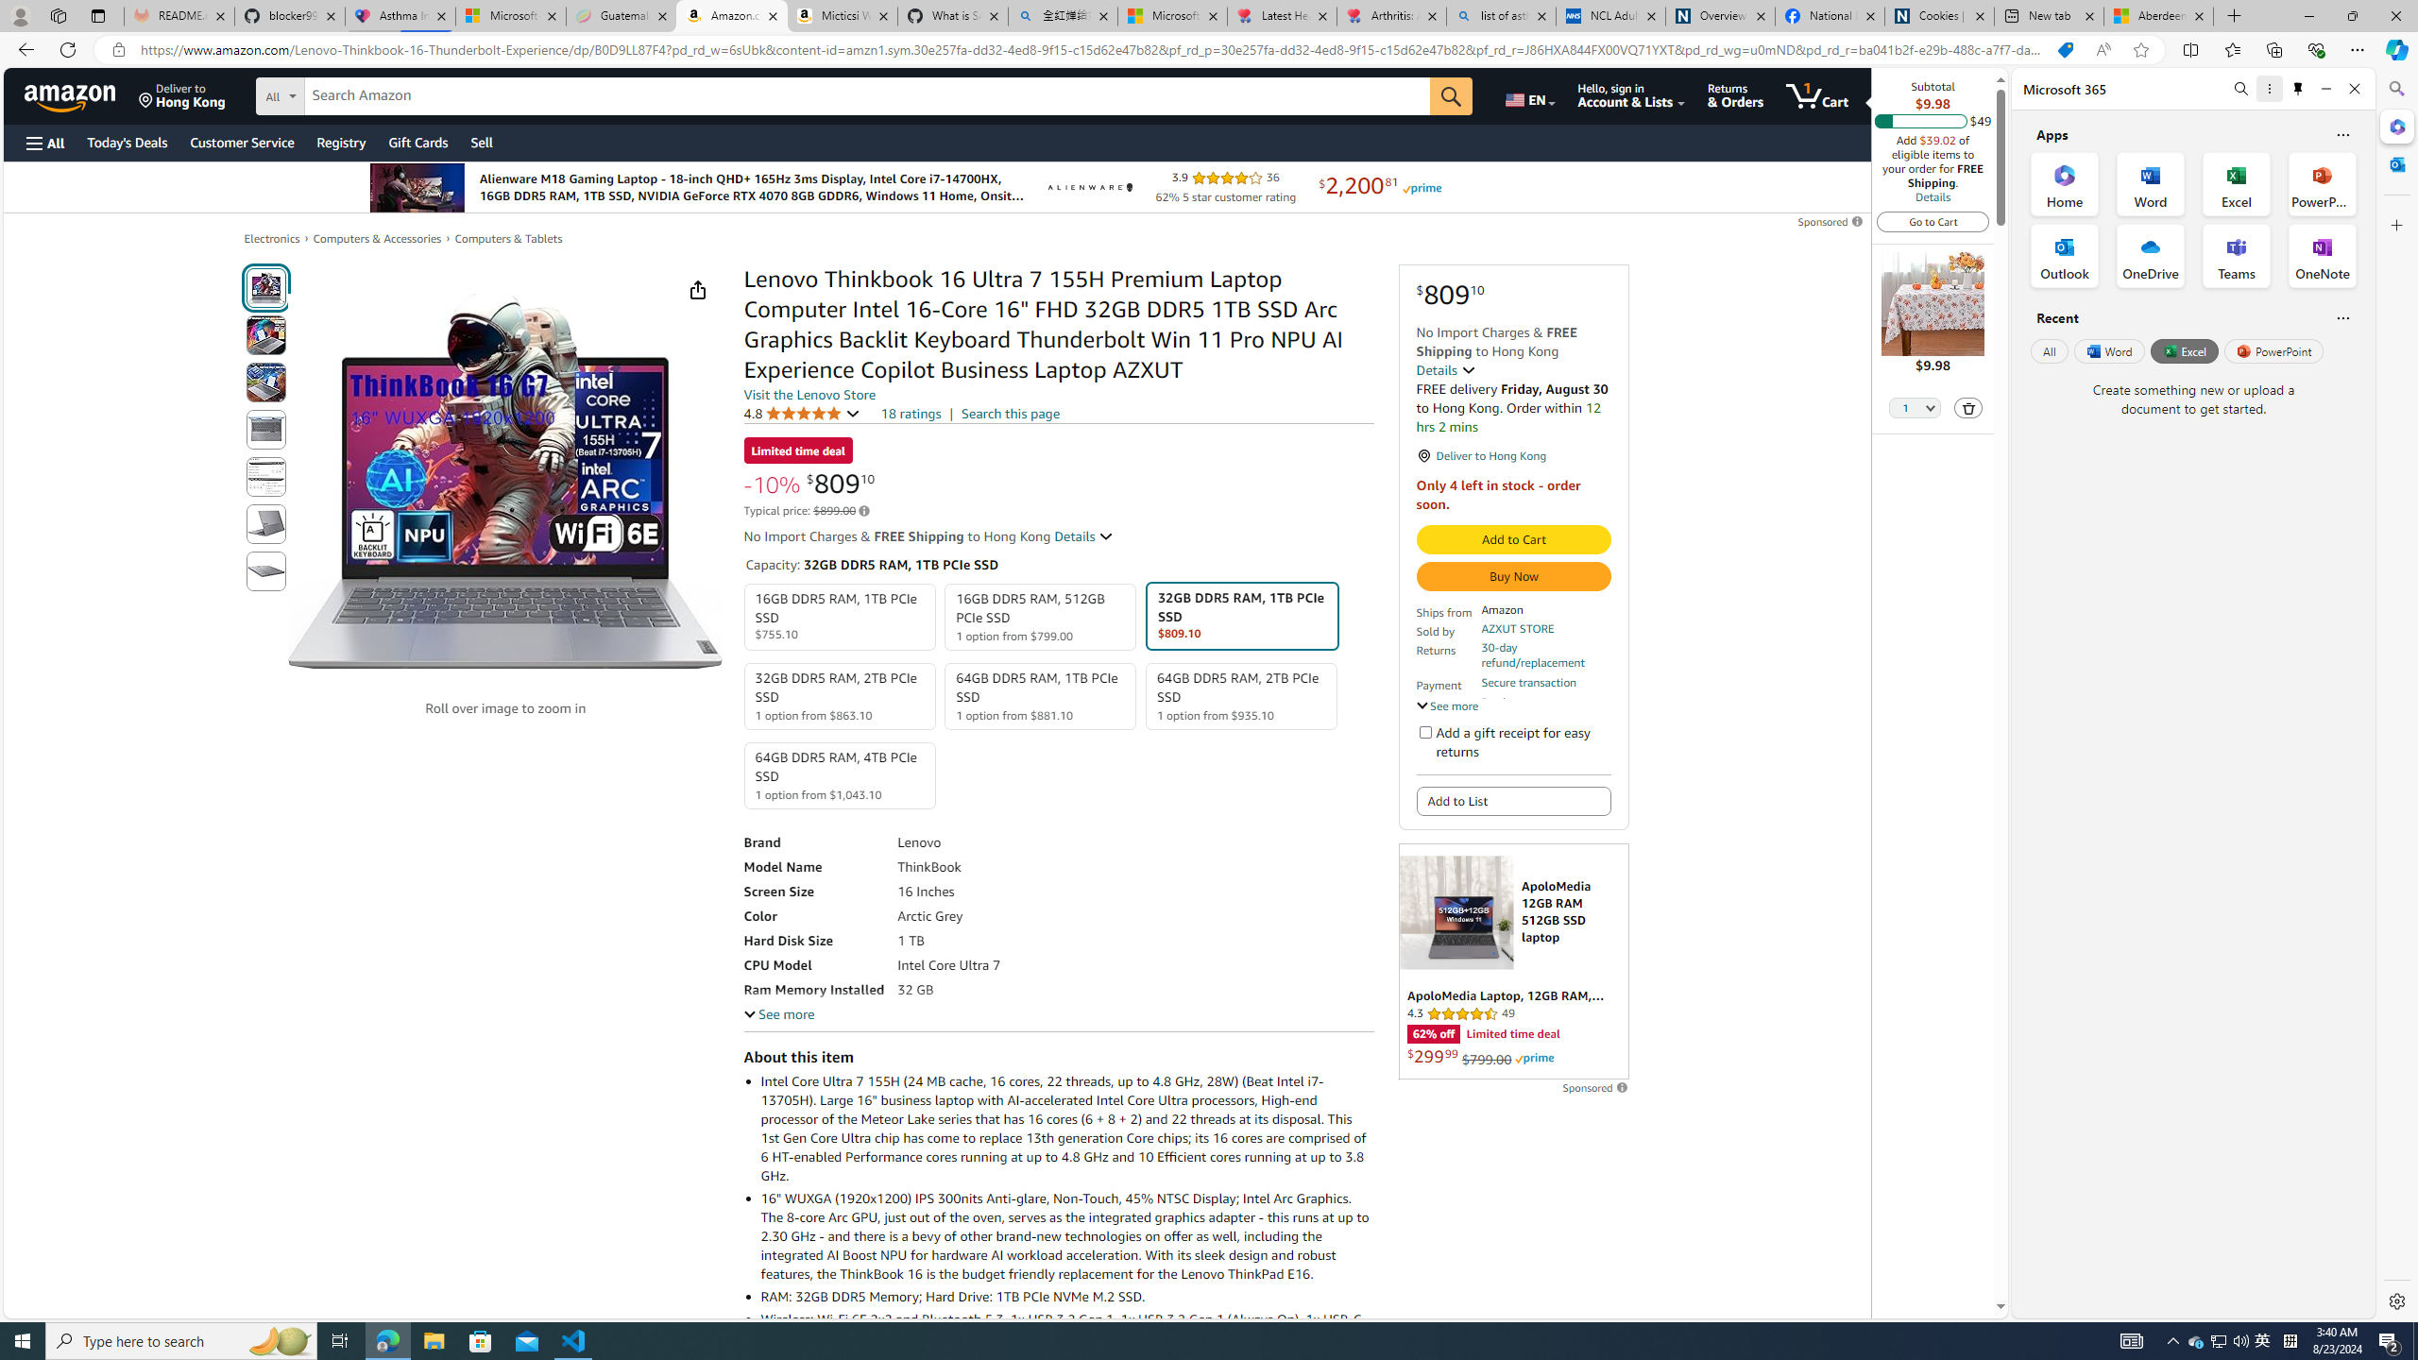 This screenshot has height=1360, width=2418. What do you see at coordinates (350, 93) in the screenshot?
I see `Search in` at bounding box center [350, 93].